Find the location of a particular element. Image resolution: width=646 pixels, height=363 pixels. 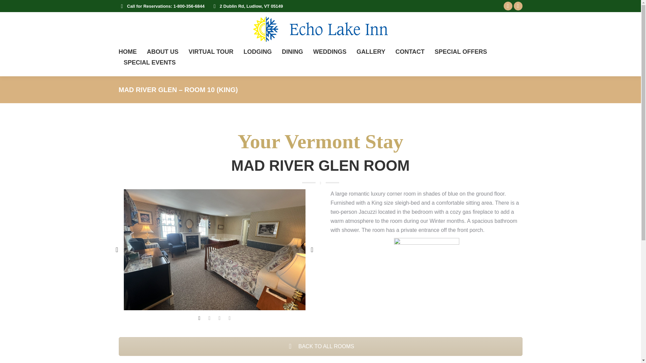

HOME is located at coordinates (127, 52).